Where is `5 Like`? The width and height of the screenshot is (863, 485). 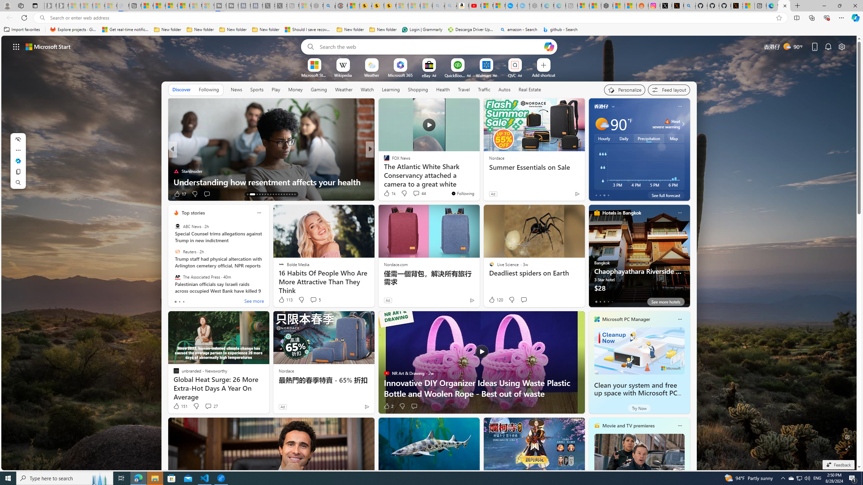
5 Like is located at coordinates (386, 194).